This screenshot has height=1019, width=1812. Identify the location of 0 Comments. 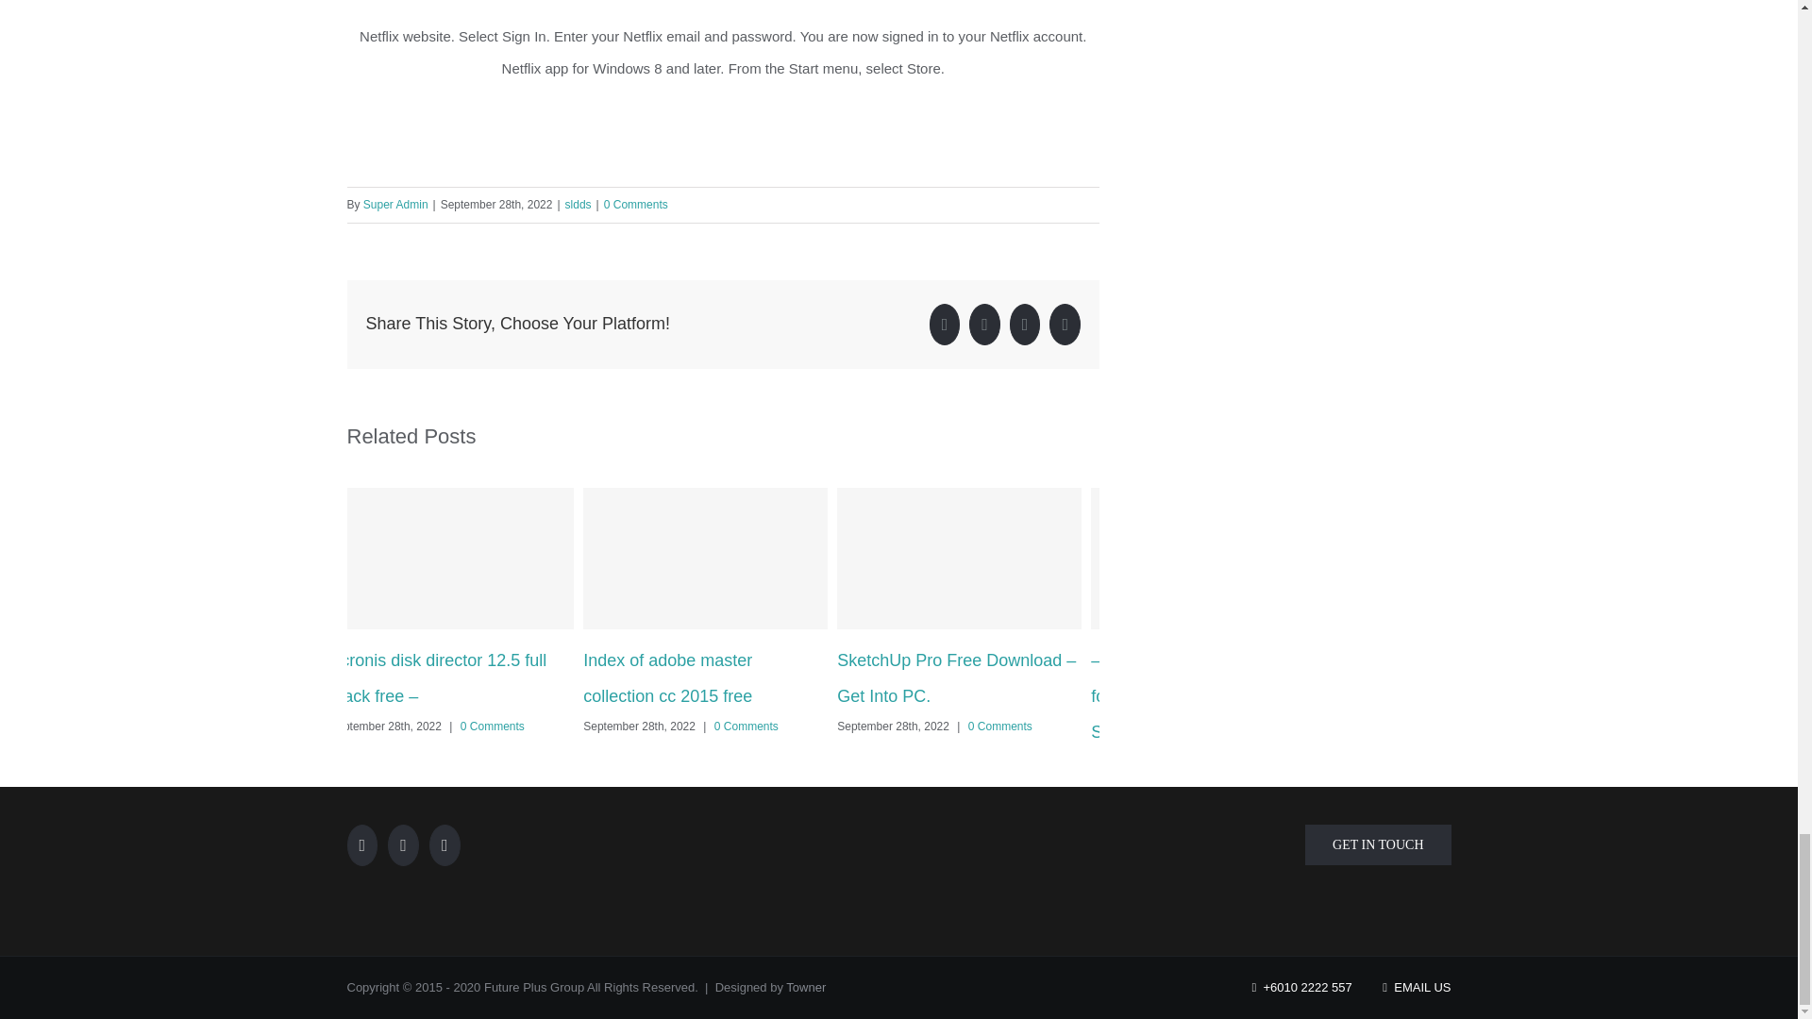
(636, 204).